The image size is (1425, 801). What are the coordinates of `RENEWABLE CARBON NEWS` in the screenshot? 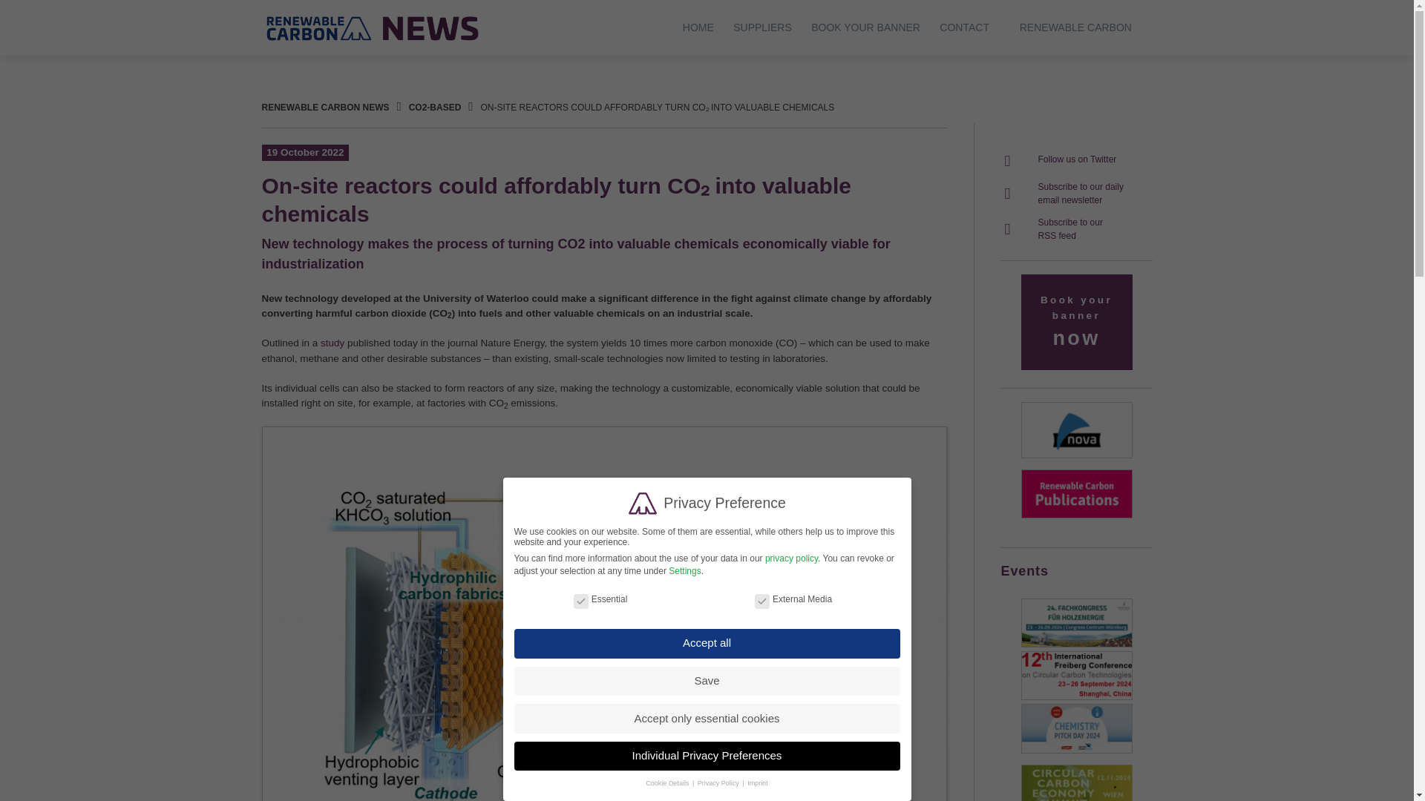 It's located at (1061, 187).